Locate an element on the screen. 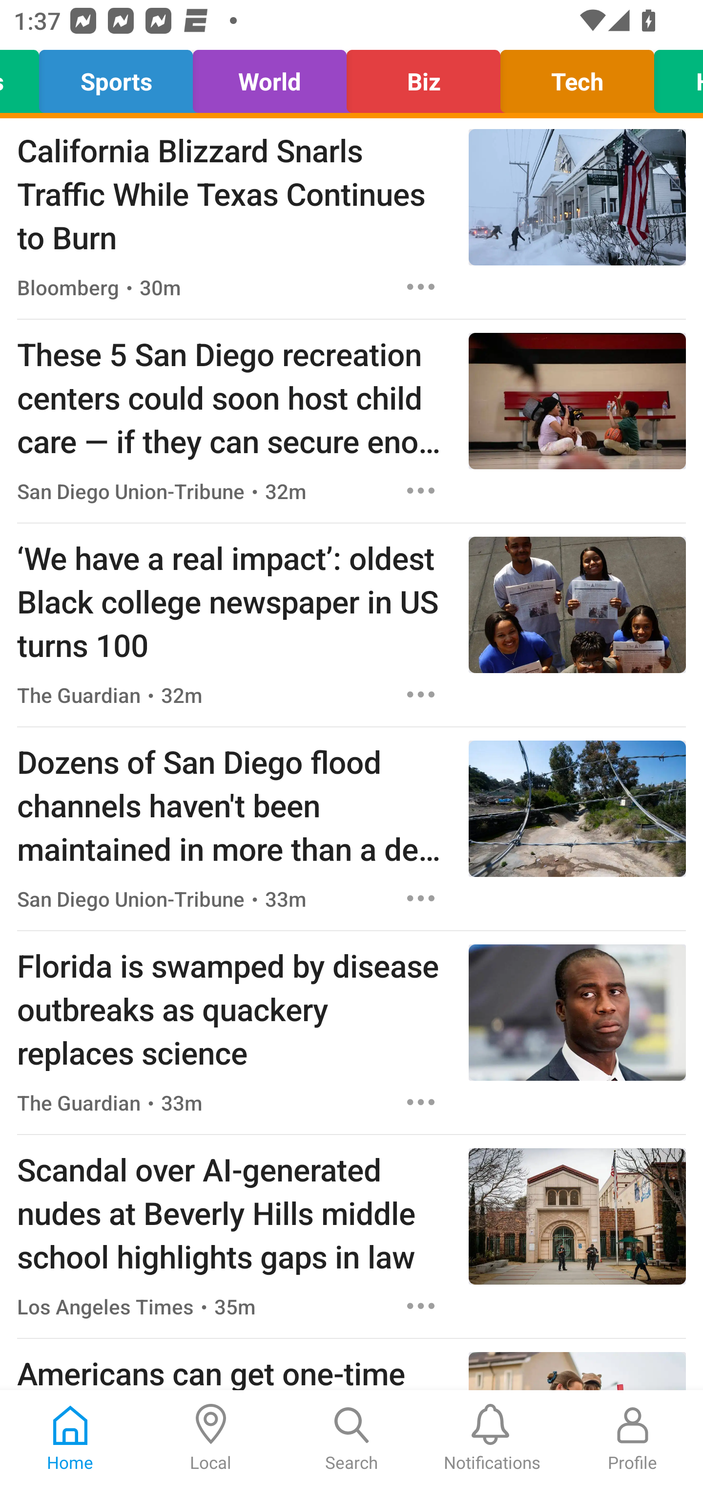 This screenshot has width=703, height=1486. Notifications is located at coordinates (492, 1438).